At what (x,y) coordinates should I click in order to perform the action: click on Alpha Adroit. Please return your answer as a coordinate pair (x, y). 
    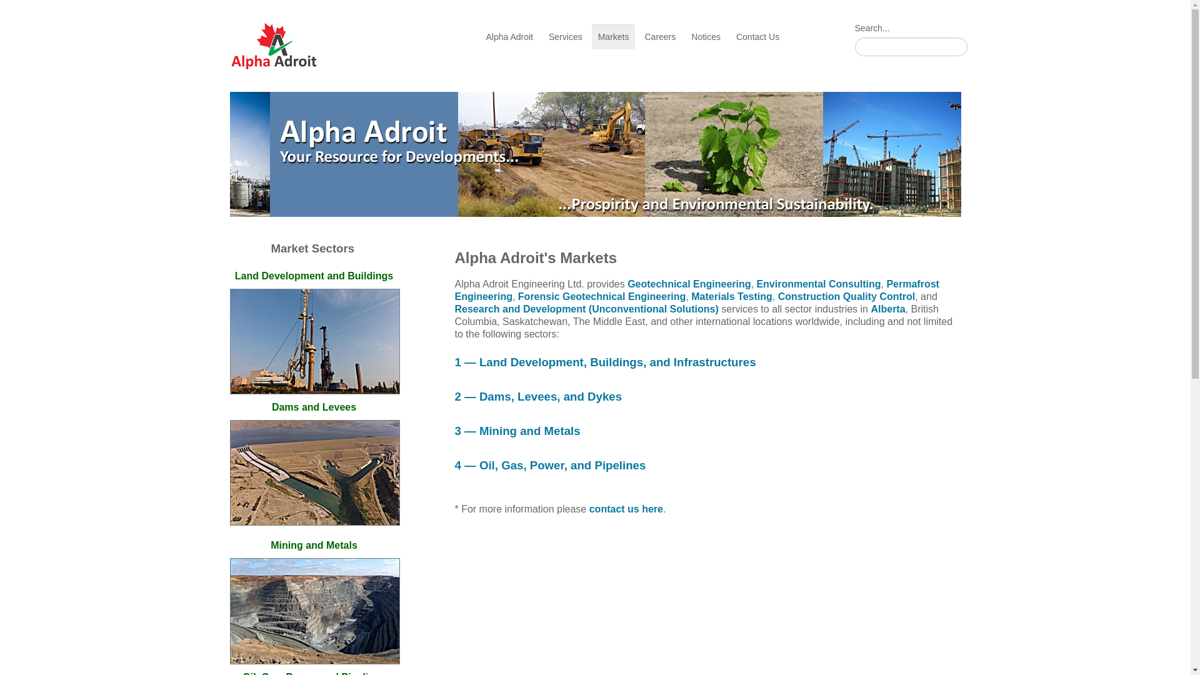
    Looking at the image, I should click on (510, 36).